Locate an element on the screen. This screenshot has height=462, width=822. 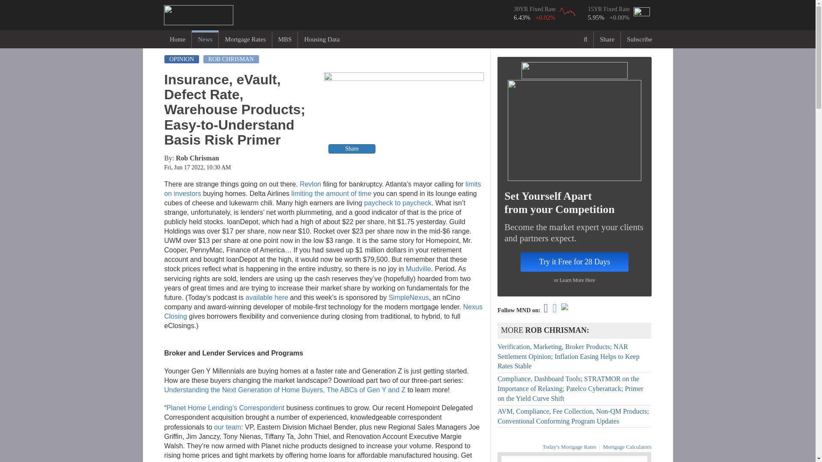
Home is located at coordinates (177, 39).